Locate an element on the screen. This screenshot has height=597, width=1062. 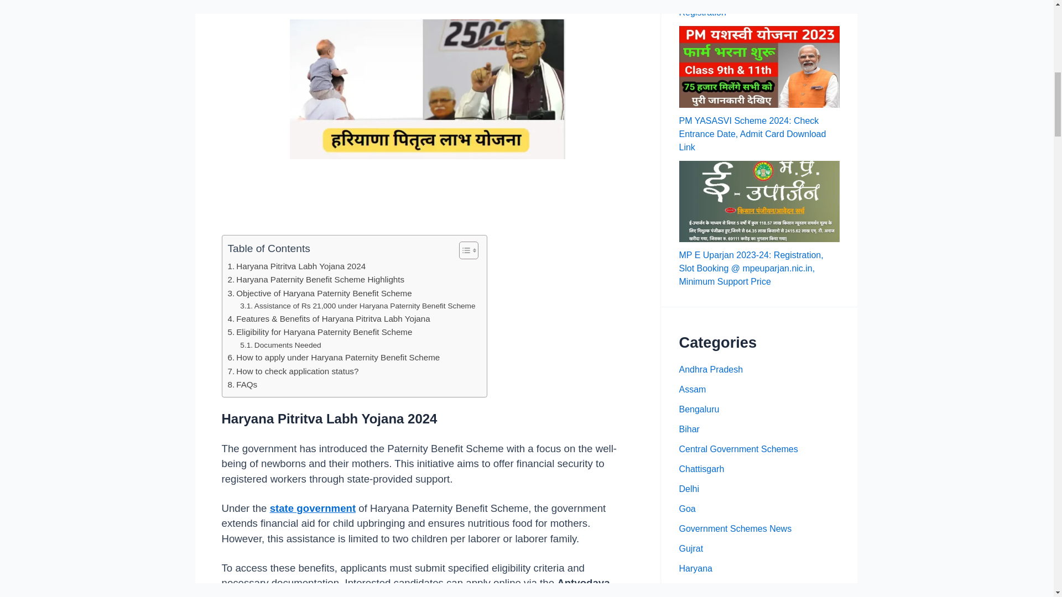
How to check application status? is located at coordinates (293, 371).